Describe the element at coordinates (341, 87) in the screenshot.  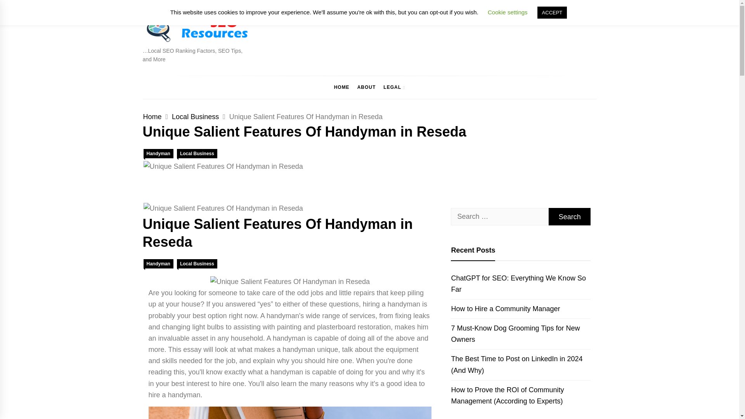
I see `HOME` at that location.